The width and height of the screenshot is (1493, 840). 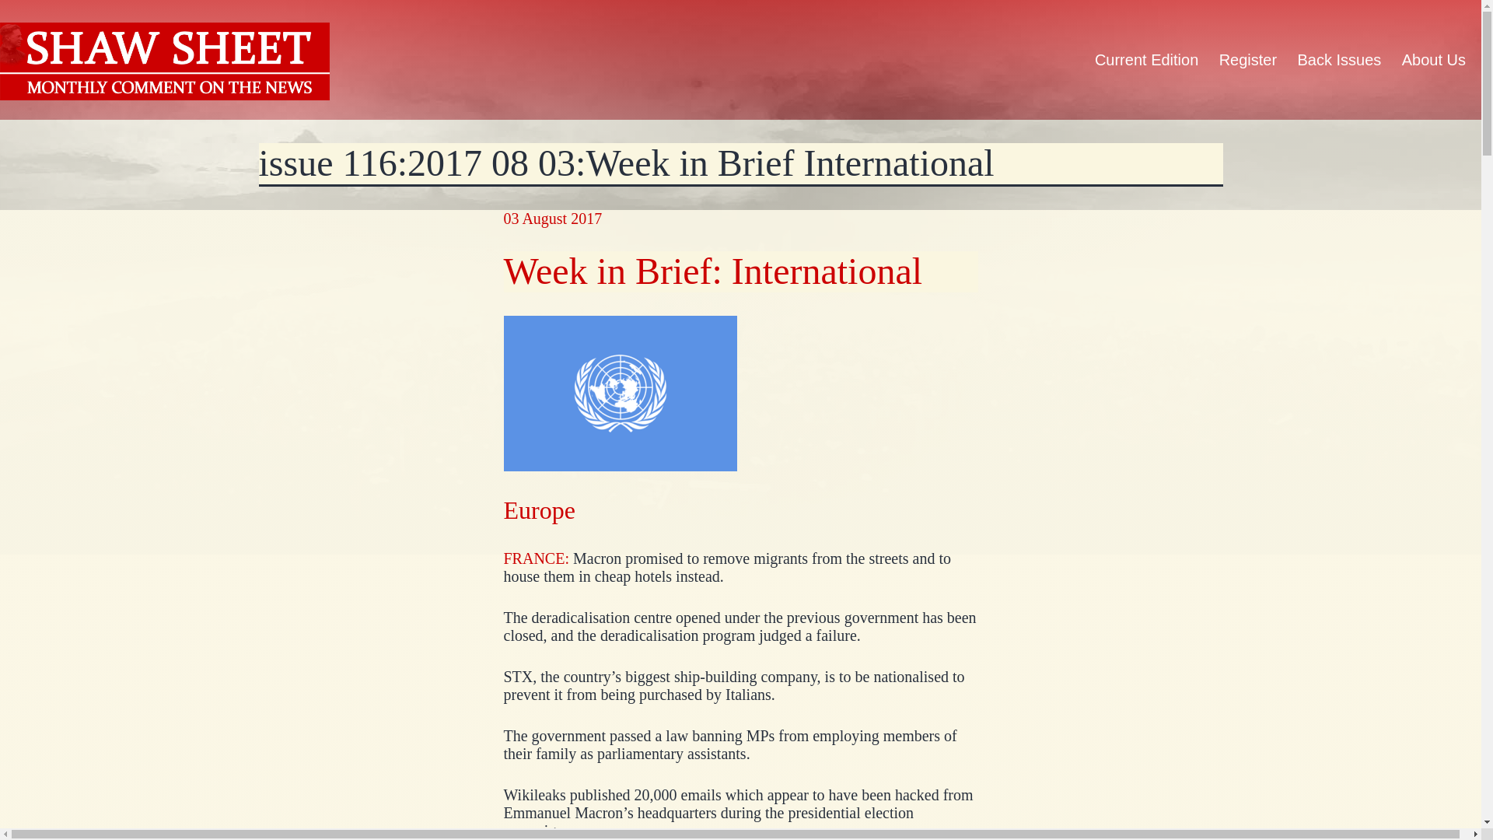 I want to click on Current Edition, so click(x=1147, y=59).